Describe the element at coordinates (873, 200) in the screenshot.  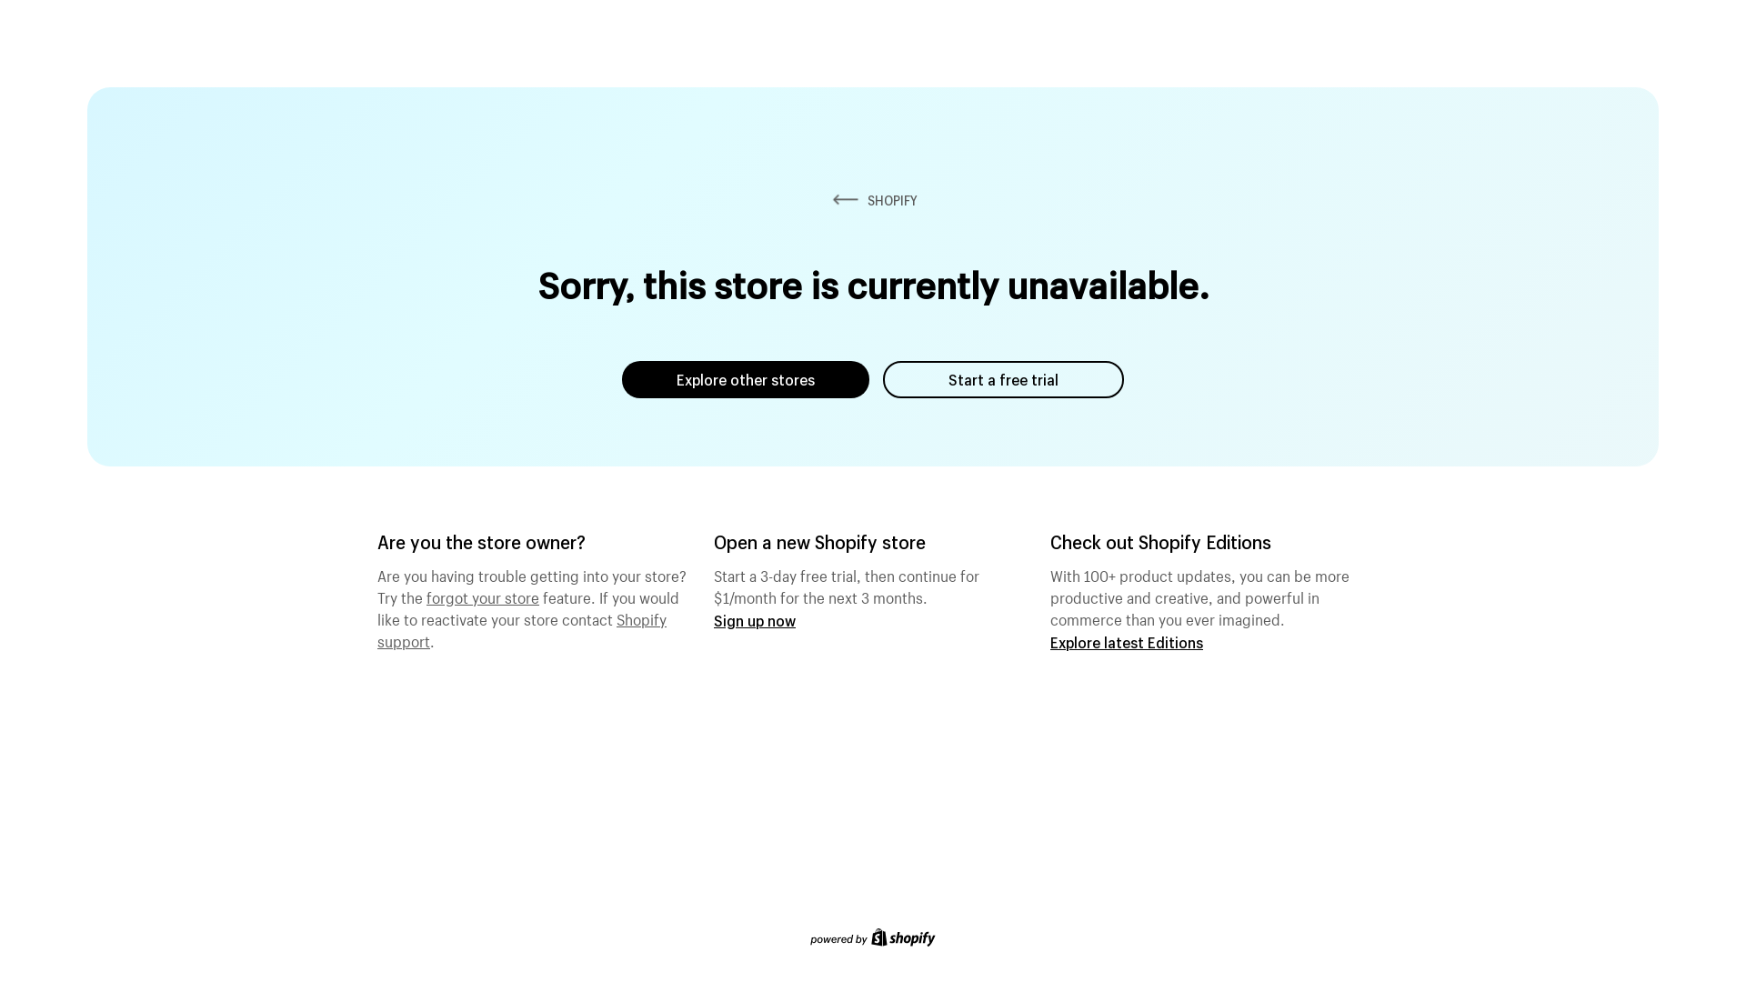
I see `SHOPIFY` at that location.